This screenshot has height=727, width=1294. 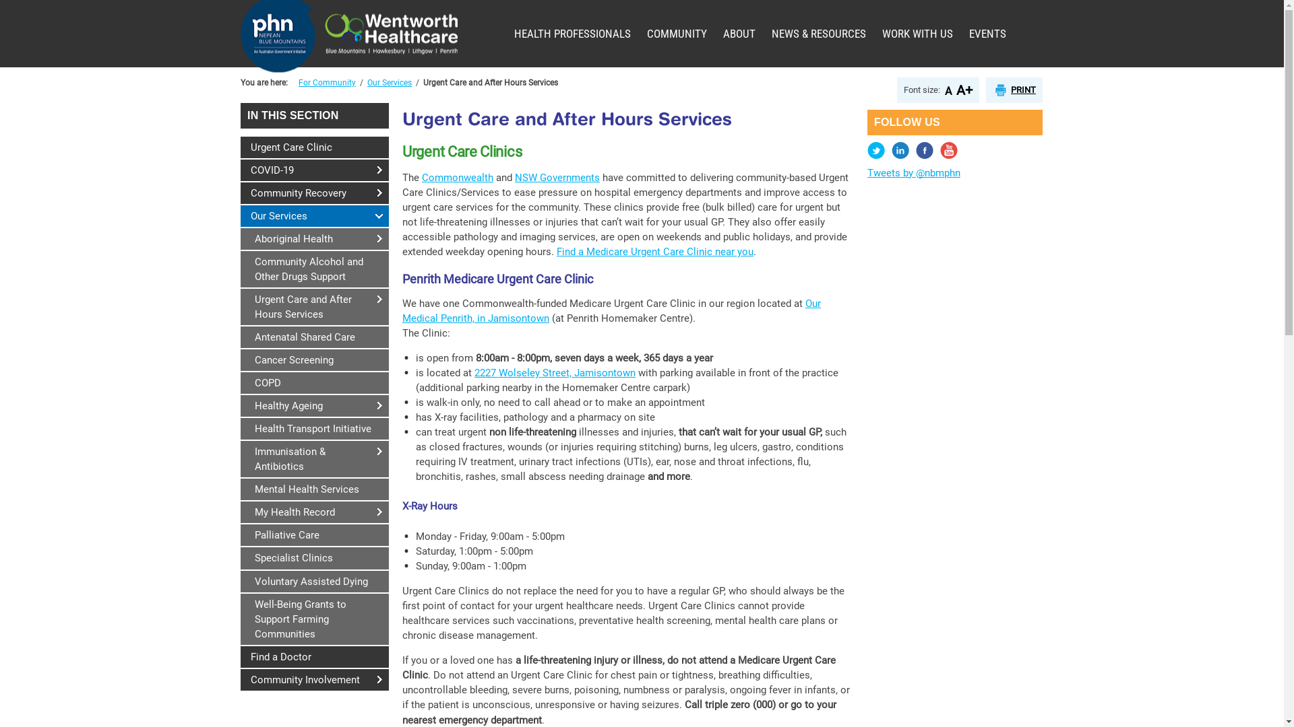 I want to click on EVENTS, so click(x=988, y=34).